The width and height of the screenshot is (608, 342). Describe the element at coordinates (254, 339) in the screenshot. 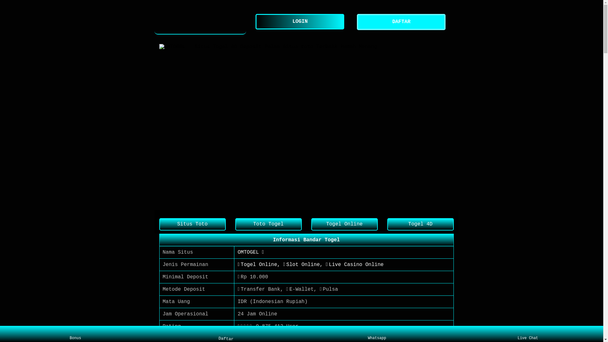

I see `KLIK DISINI` at that location.